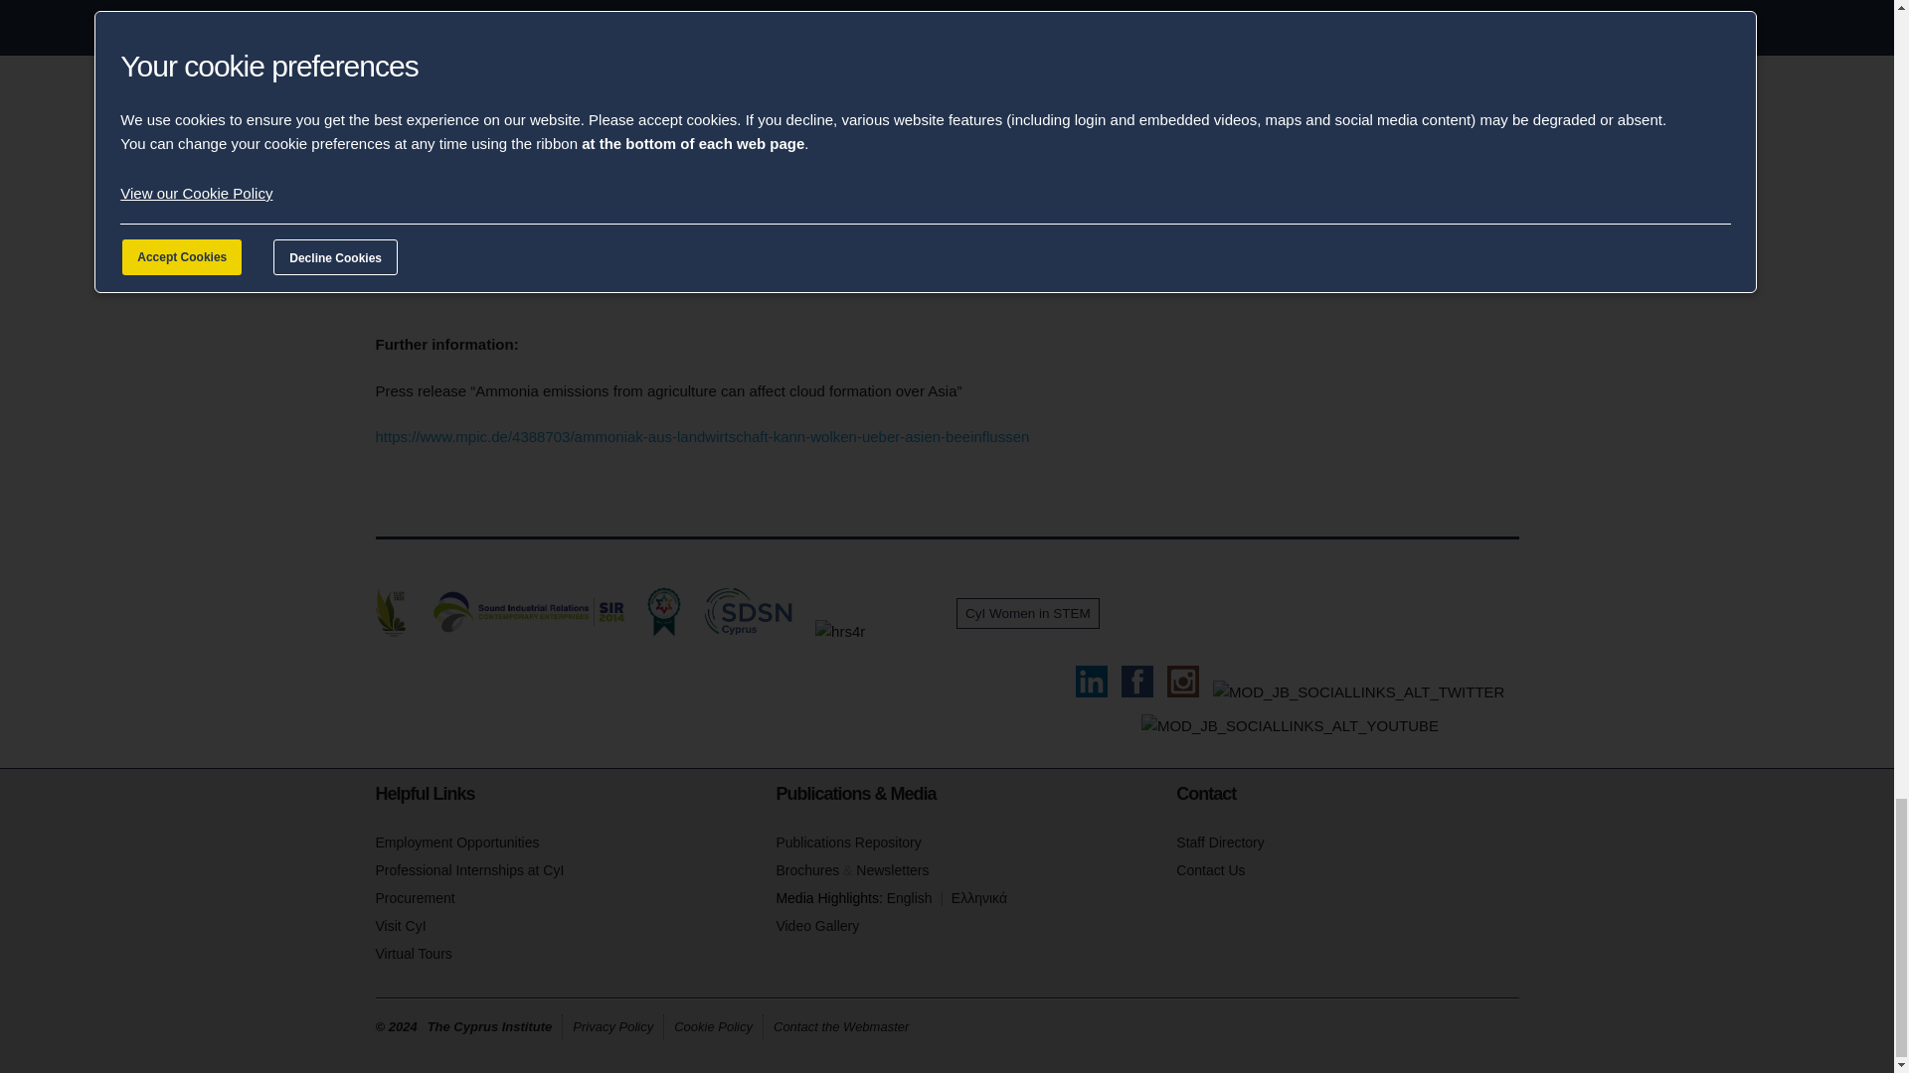 The width and height of the screenshot is (1909, 1073). What do you see at coordinates (847, 843) in the screenshot?
I see `Publications` at bounding box center [847, 843].